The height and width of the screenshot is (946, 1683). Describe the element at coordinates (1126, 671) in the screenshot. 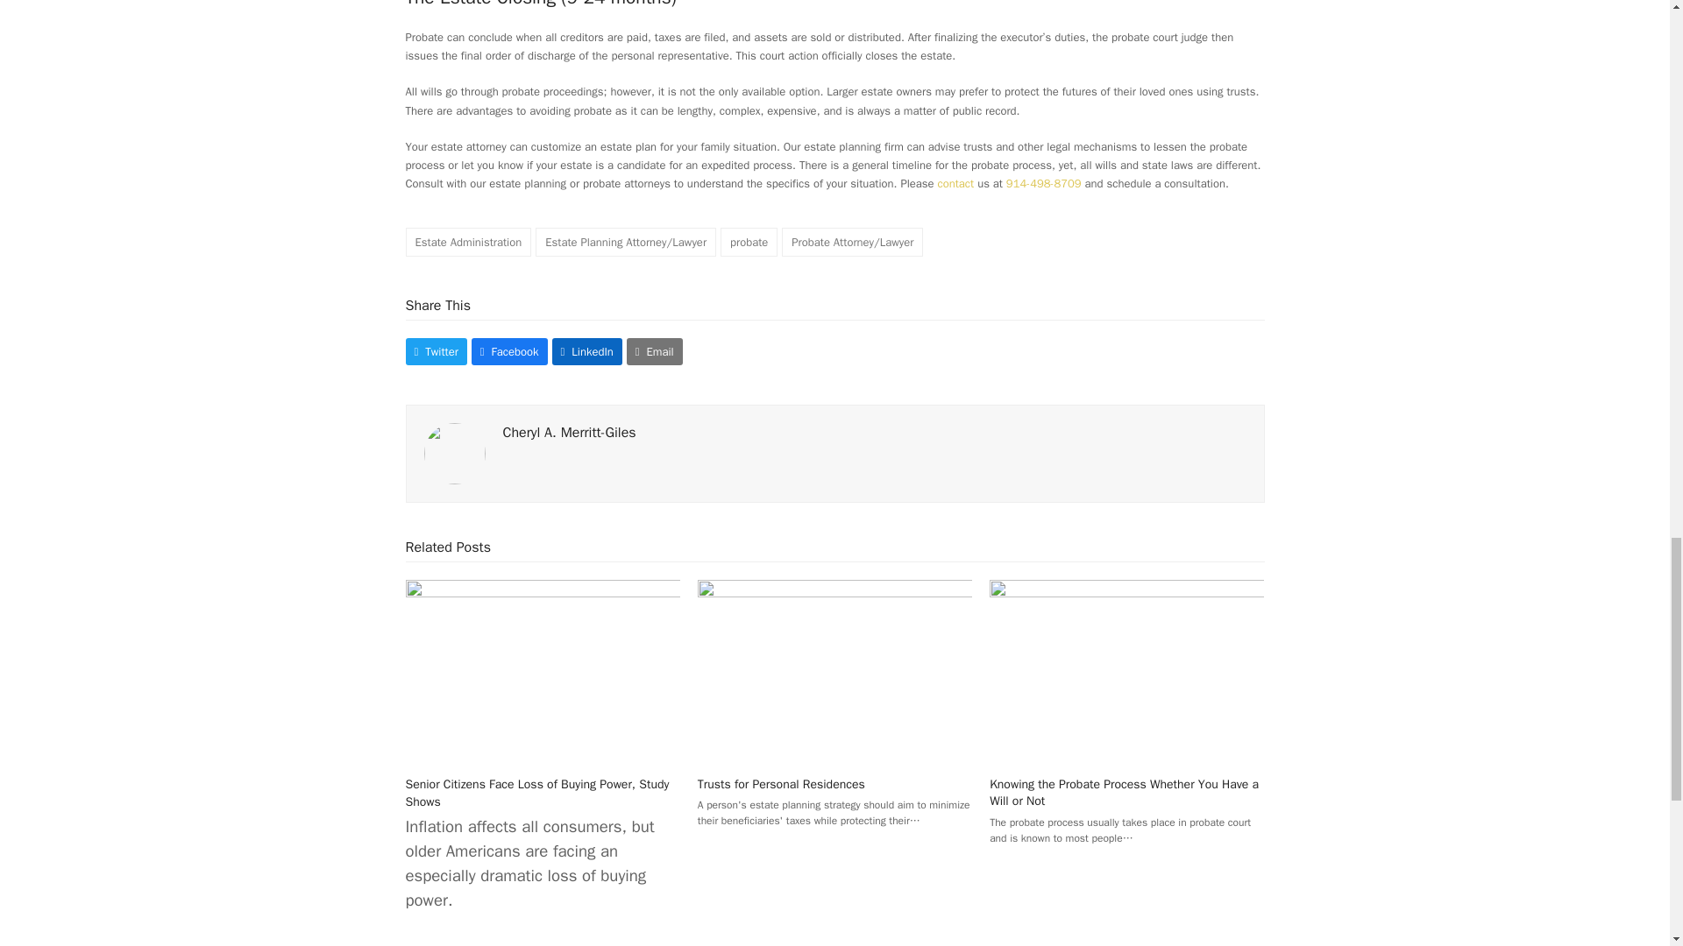

I see `Knowing the Probate Process Whether You Have a Will or Not` at that location.